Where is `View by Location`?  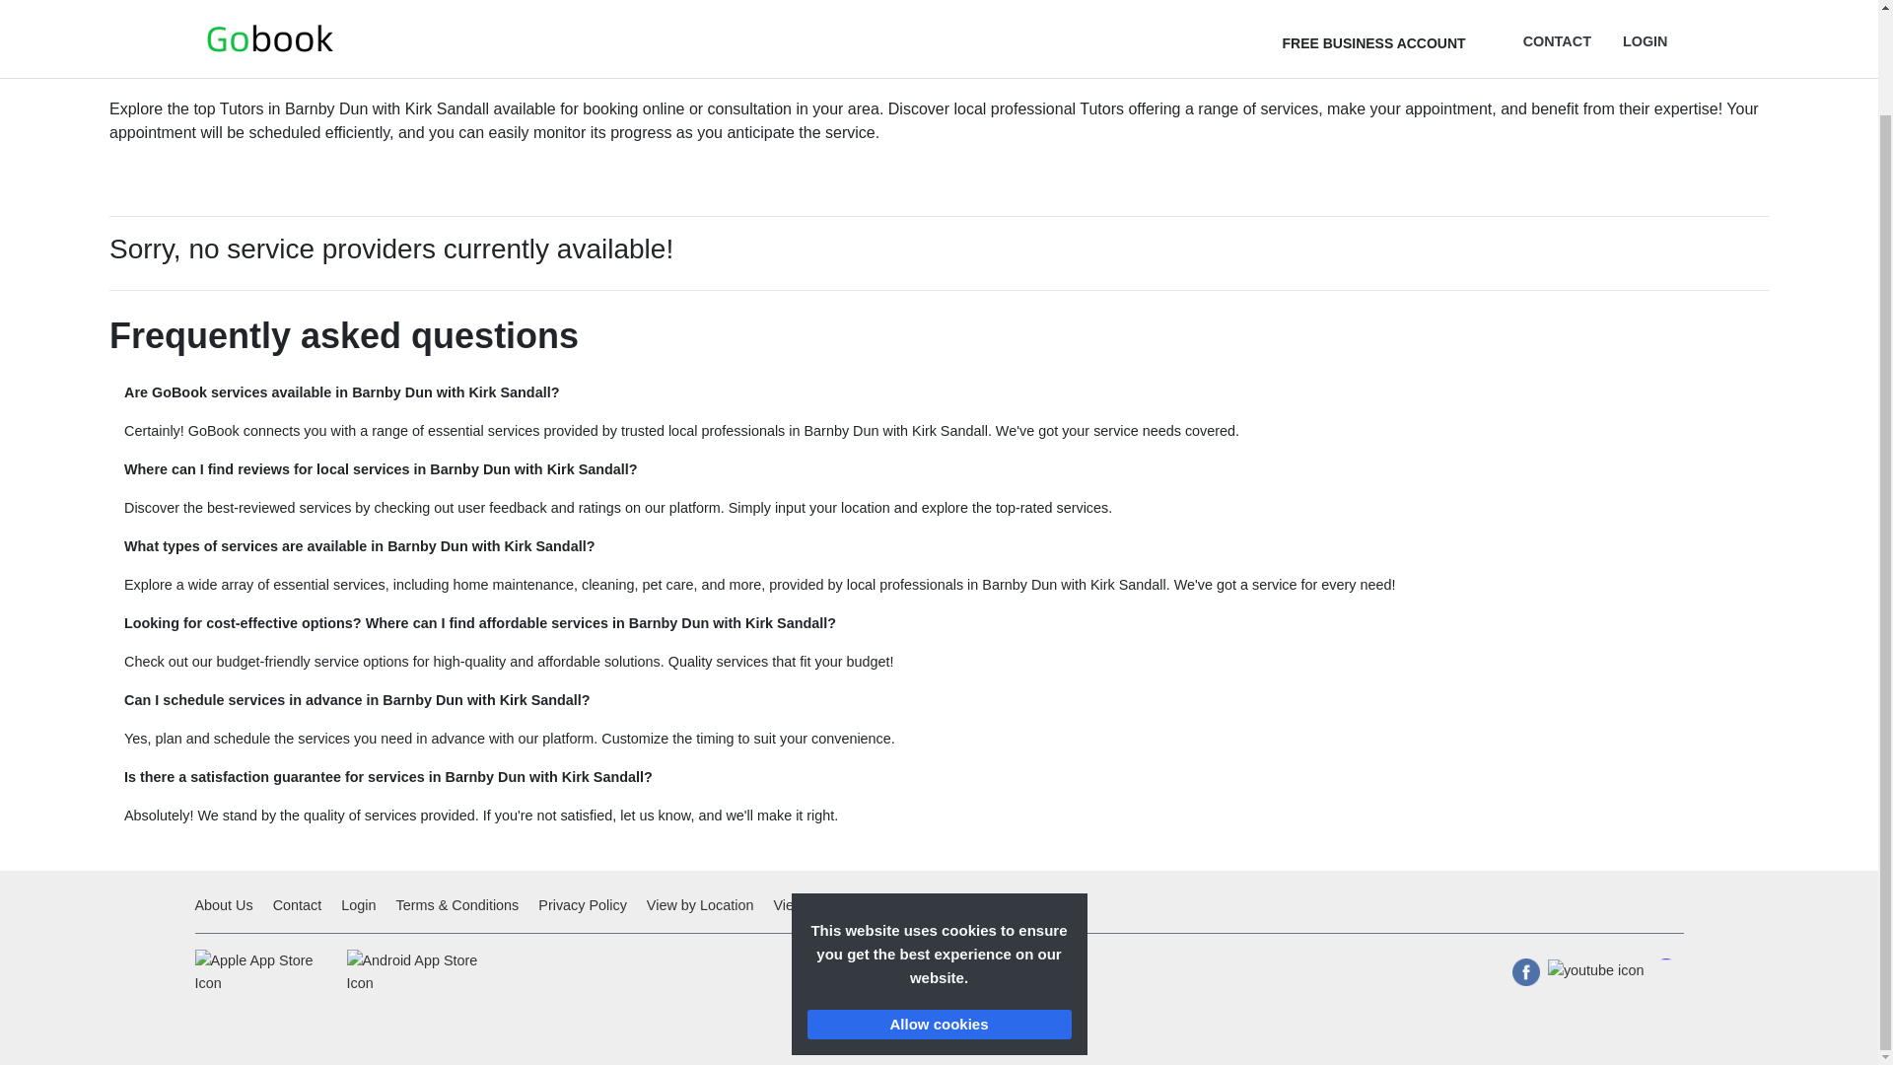 View by Location is located at coordinates (700, 905).